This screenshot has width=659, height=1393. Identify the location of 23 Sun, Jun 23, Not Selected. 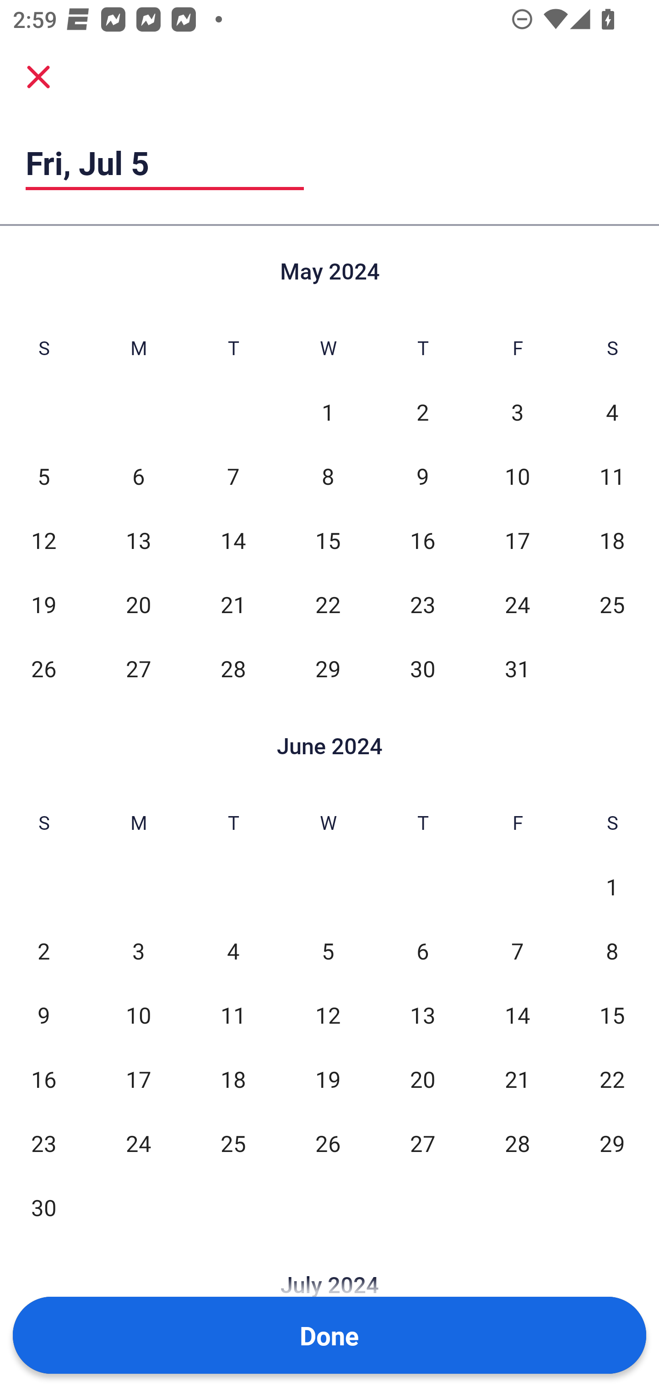
(43, 1143).